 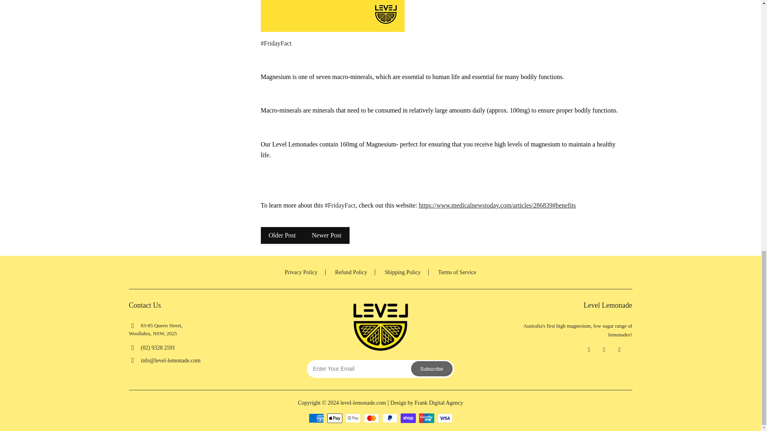 What do you see at coordinates (389, 418) in the screenshot?
I see `PayPal` at bounding box center [389, 418].